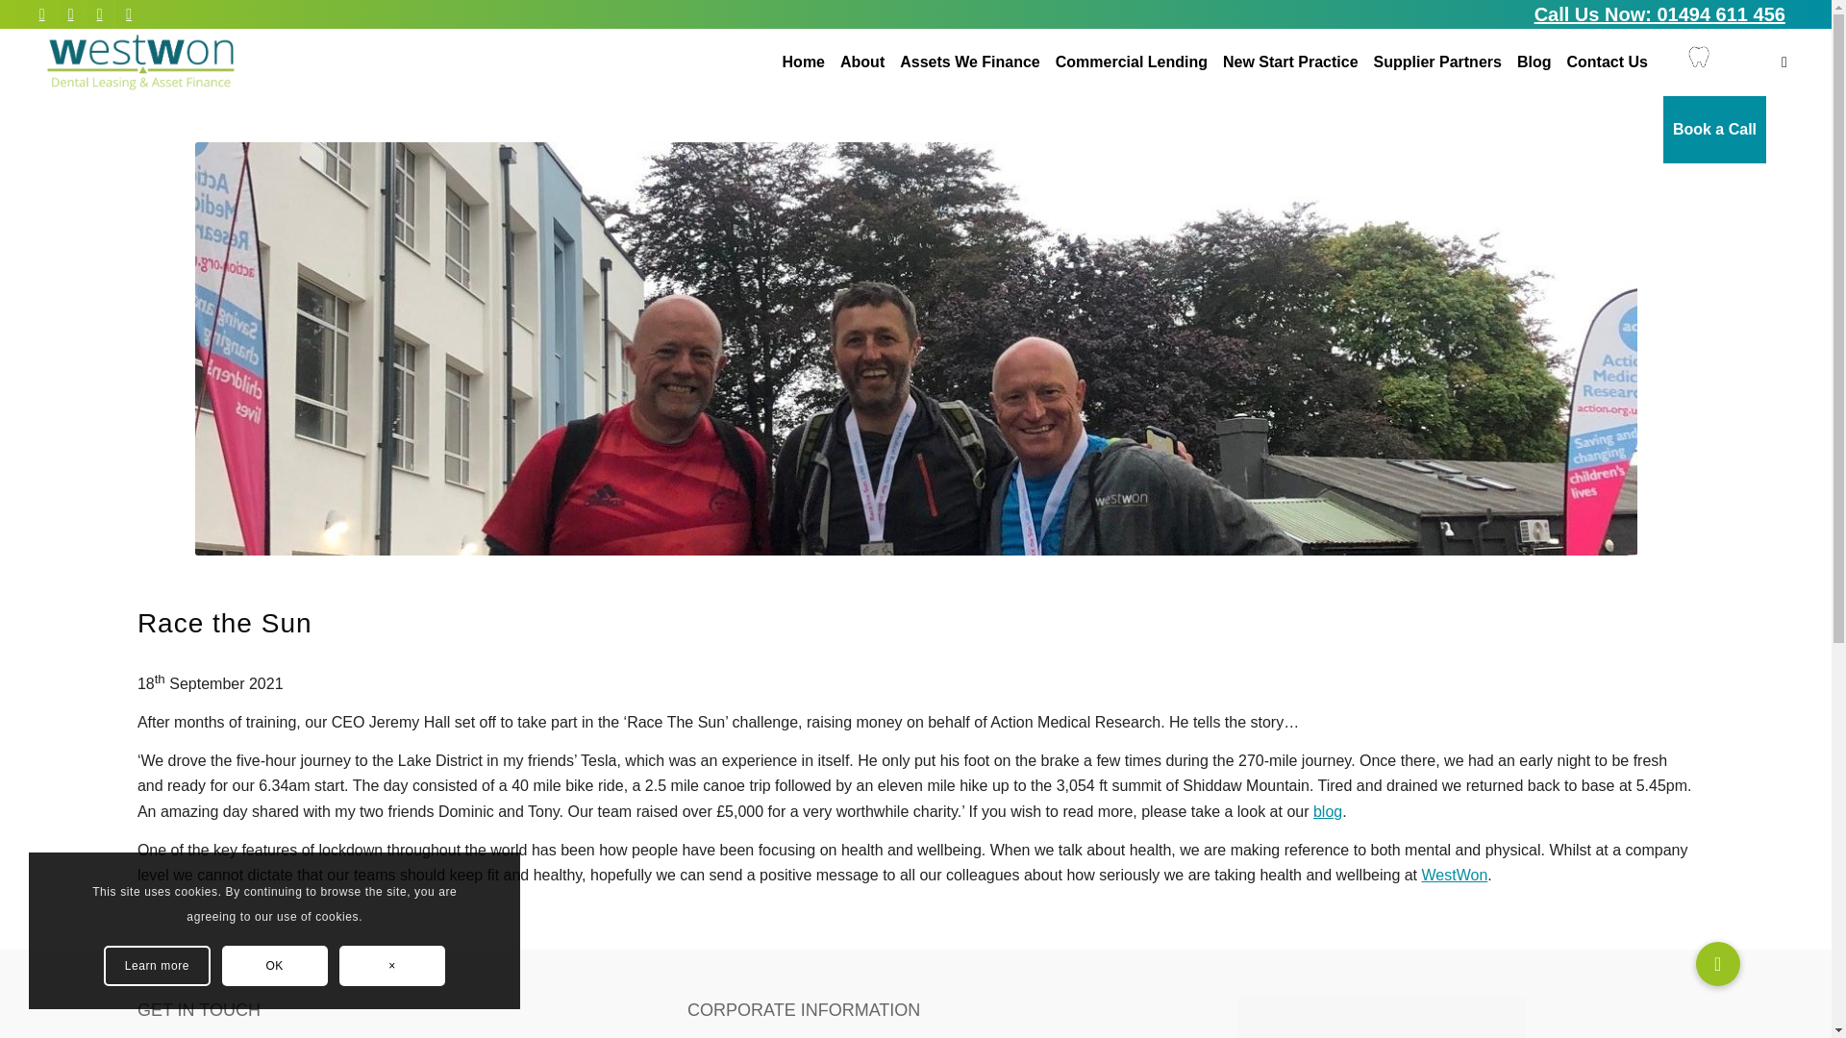 Image resolution: width=1846 pixels, height=1038 pixels. I want to click on Book a Call, so click(1715, 62).